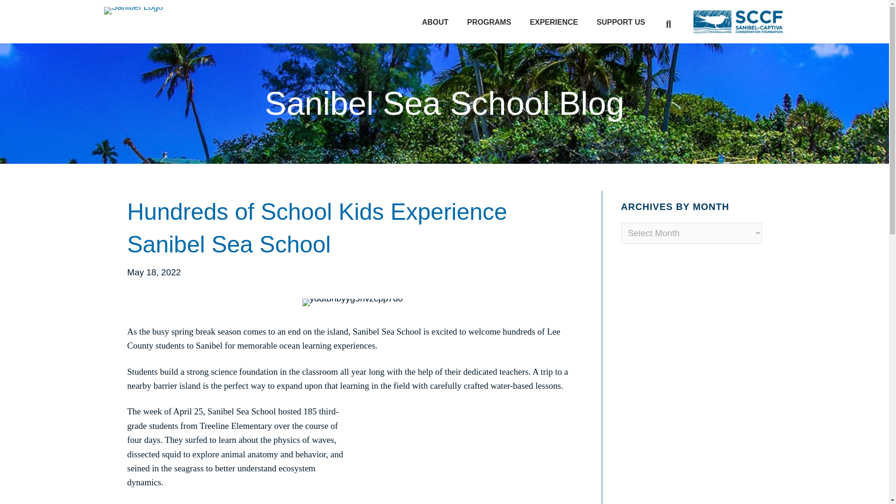  I want to click on SUPPORT US, so click(620, 22).